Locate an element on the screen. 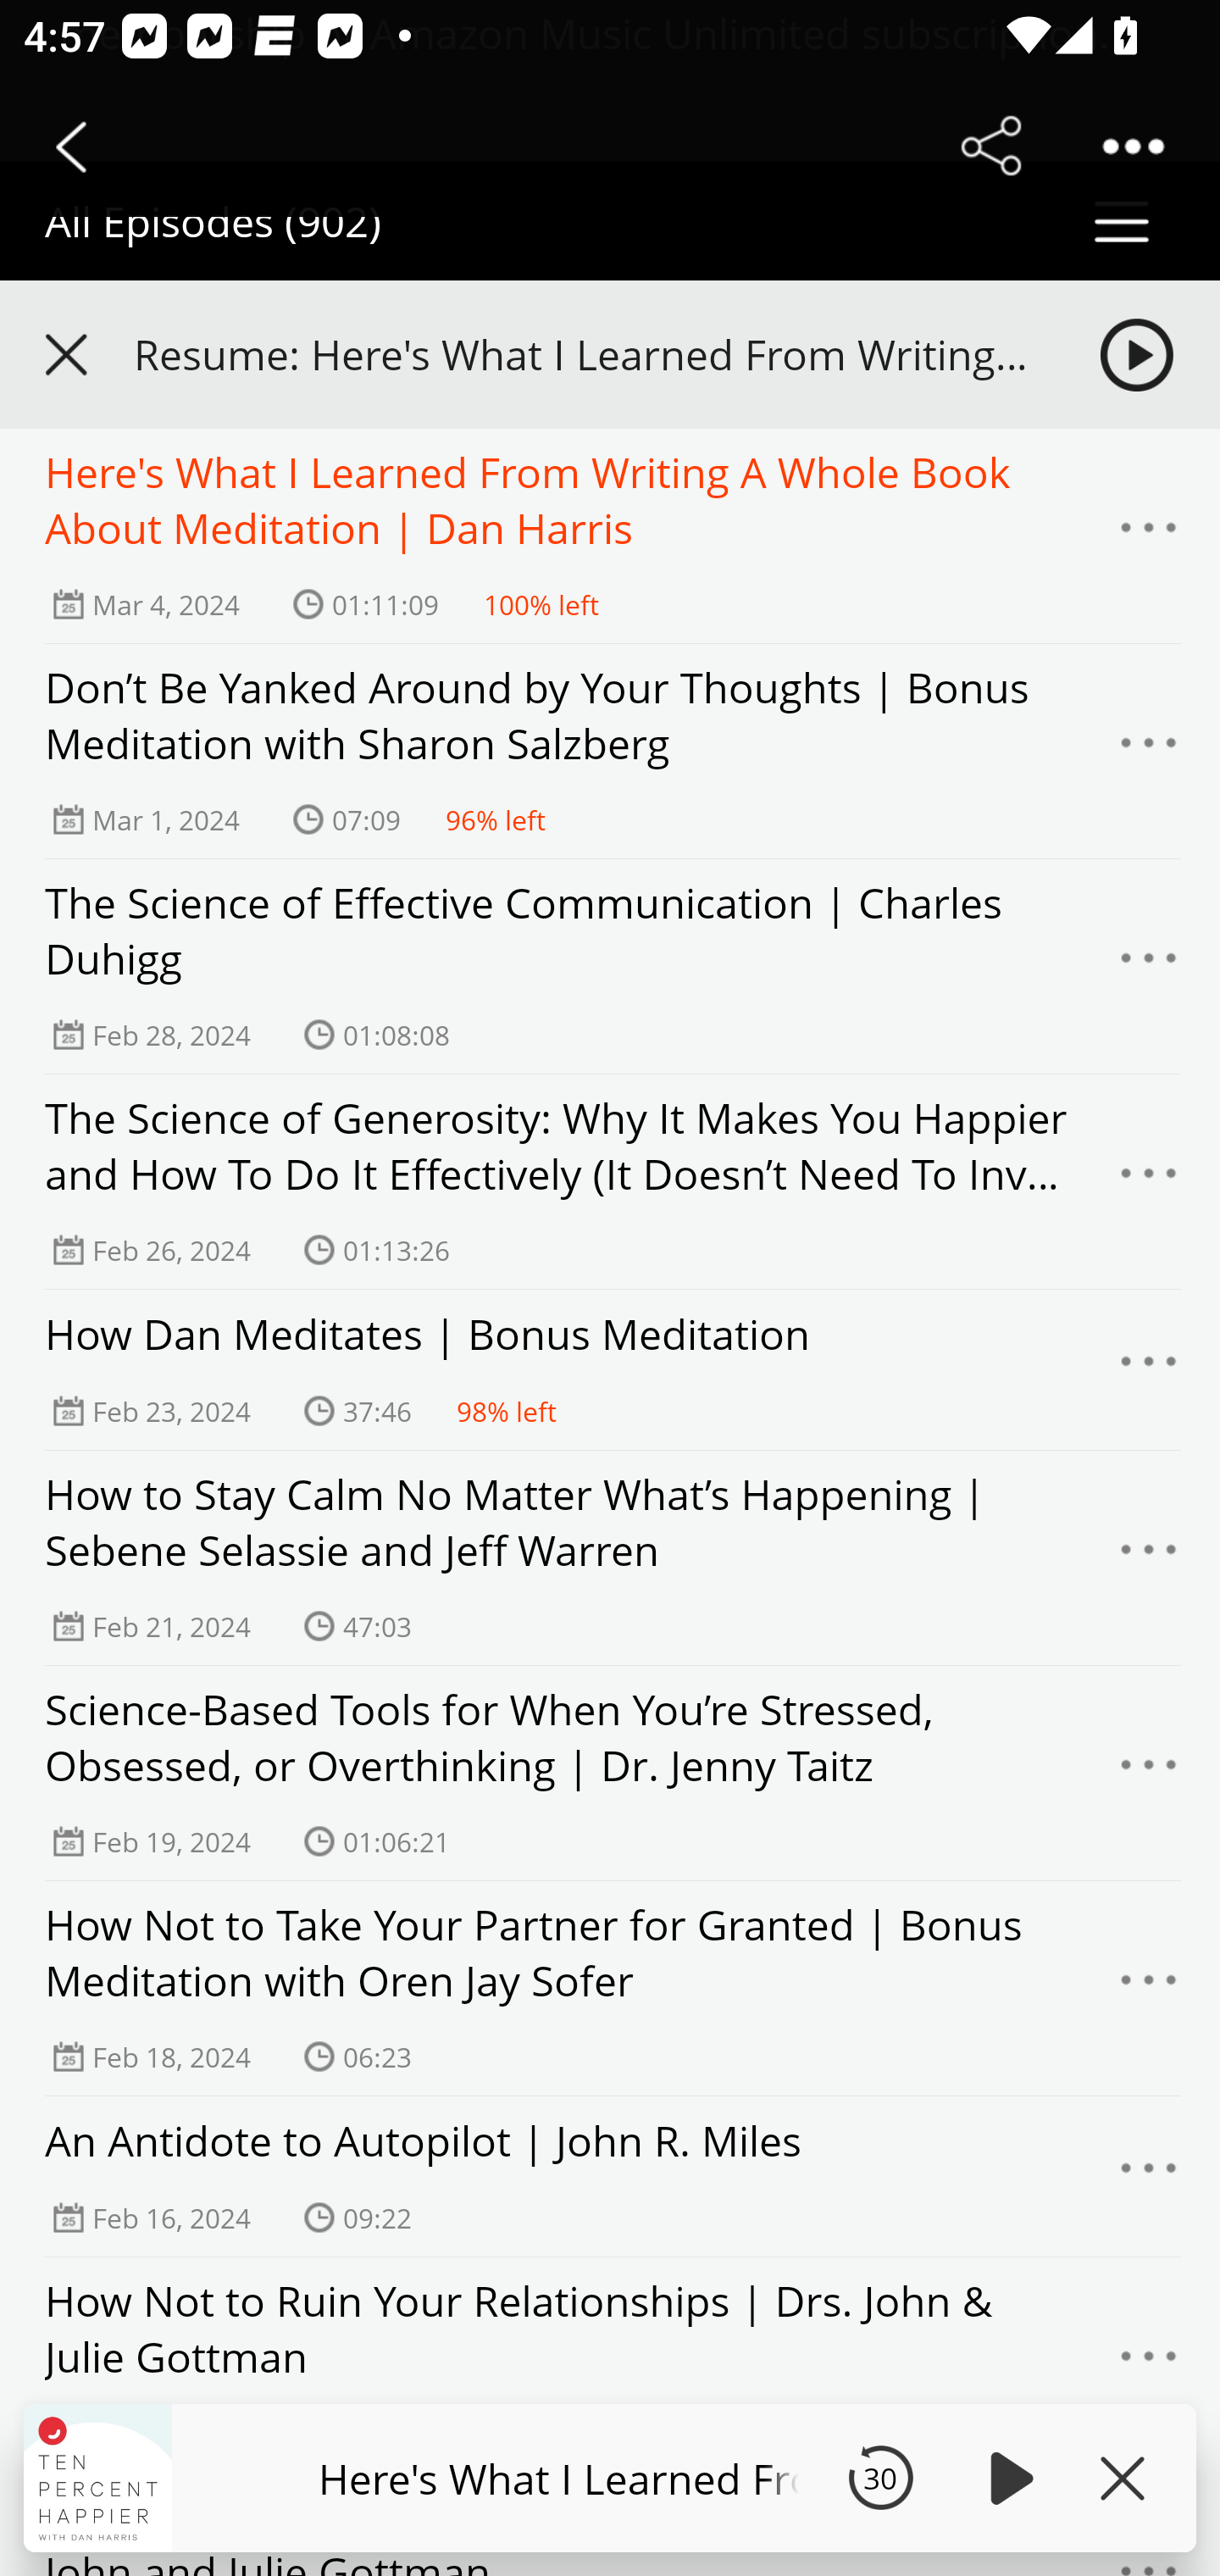 The image size is (1220, 2576). Menu is located at coordinates (1149, 537).